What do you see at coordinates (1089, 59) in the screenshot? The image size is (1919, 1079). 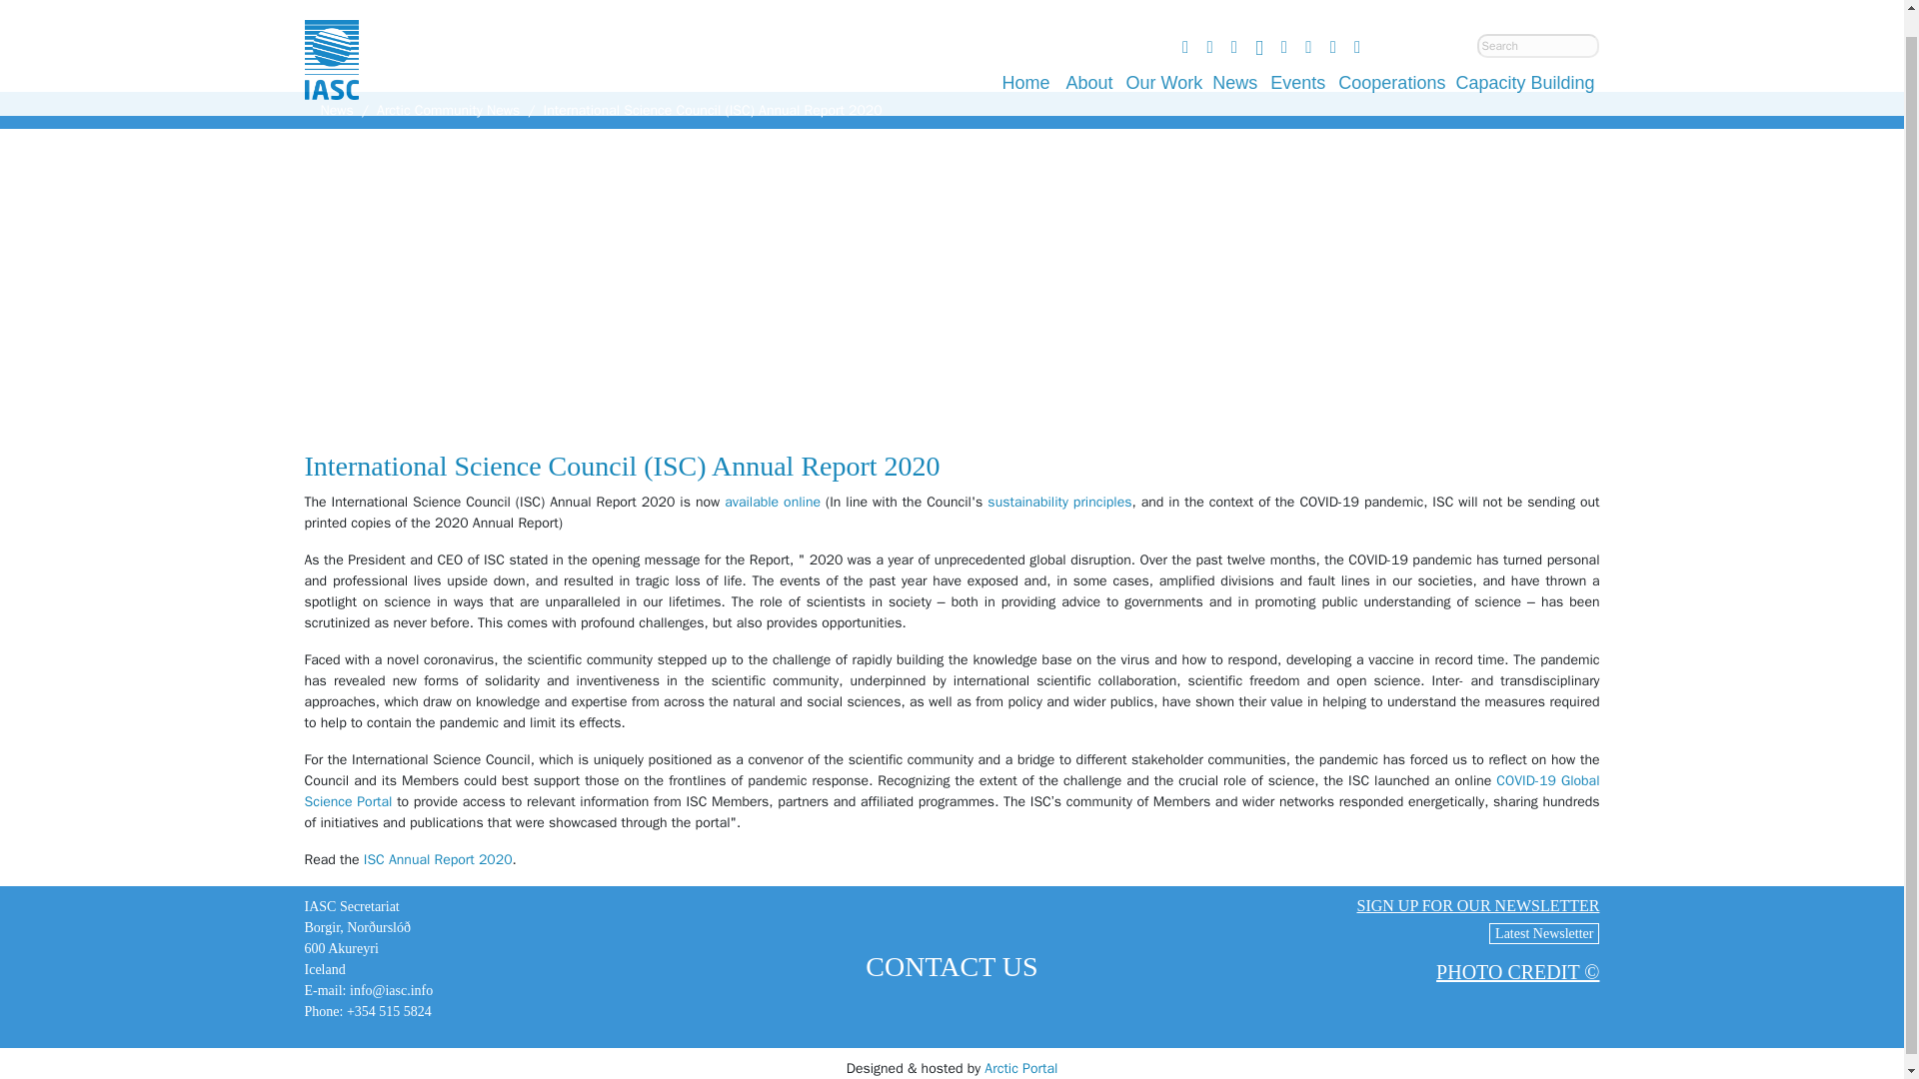 I see `About` at bounding box center [1089, 59].